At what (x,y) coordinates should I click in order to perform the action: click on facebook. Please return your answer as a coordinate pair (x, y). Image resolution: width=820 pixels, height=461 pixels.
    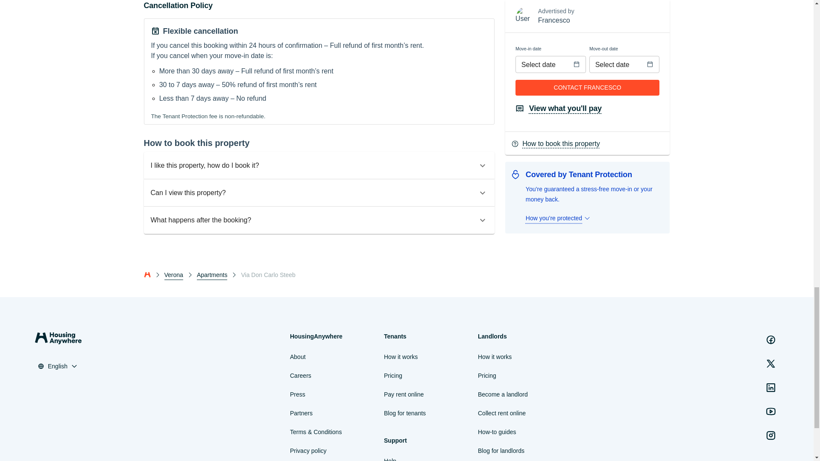
    Looking at the image, I should click on (771, 340).